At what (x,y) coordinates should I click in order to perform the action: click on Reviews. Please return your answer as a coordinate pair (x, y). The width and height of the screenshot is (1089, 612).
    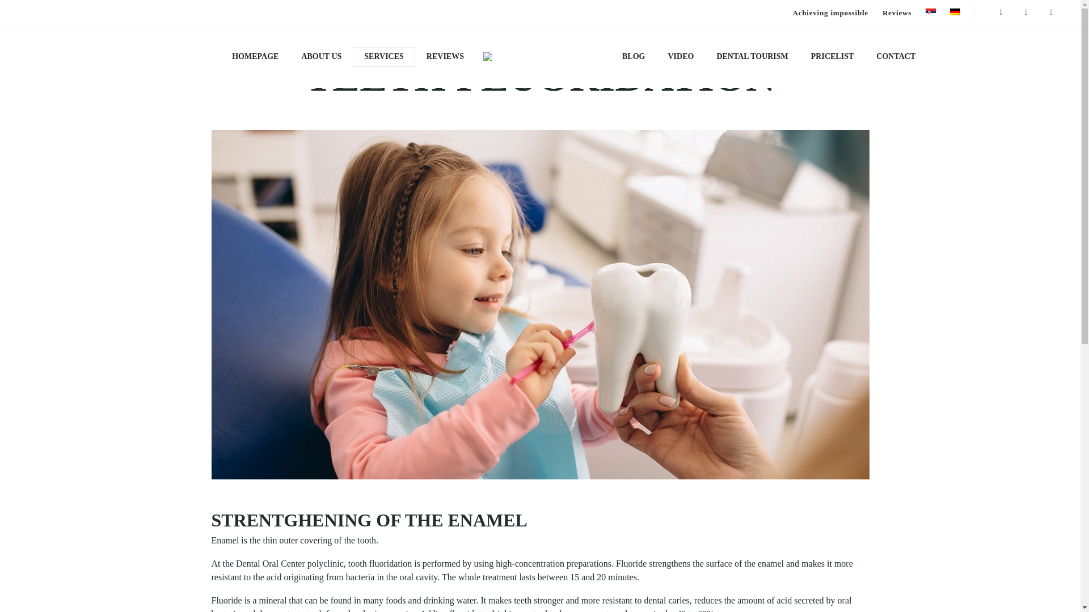
    Looking at the image, I should click on (897, 13).